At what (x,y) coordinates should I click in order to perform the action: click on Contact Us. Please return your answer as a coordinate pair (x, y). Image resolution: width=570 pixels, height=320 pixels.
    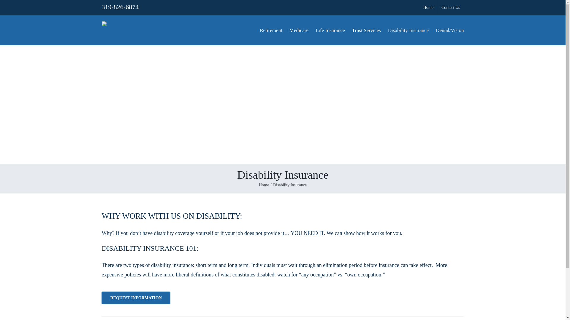
    Looking at the image, I should click on (451, 8).